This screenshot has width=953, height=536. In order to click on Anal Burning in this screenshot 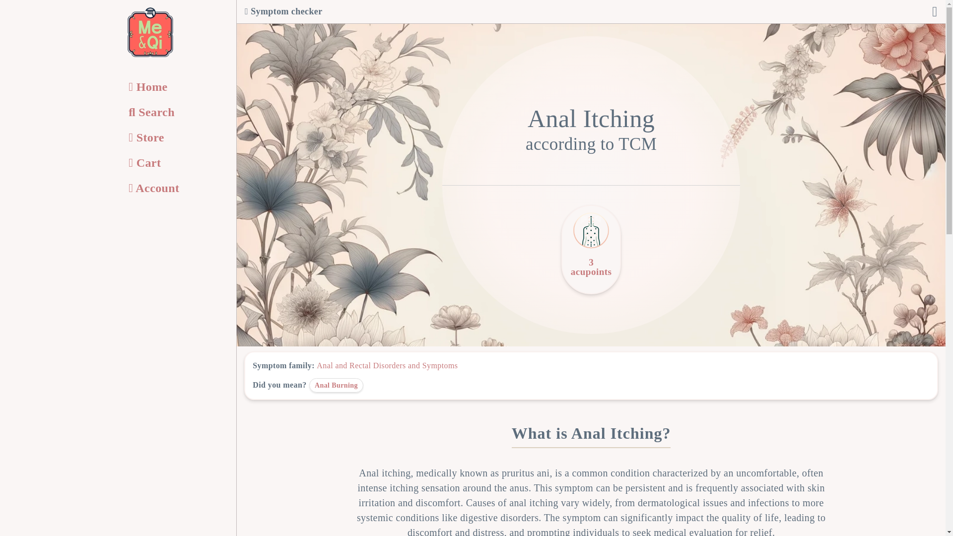, I will do `click(336, 385)`.